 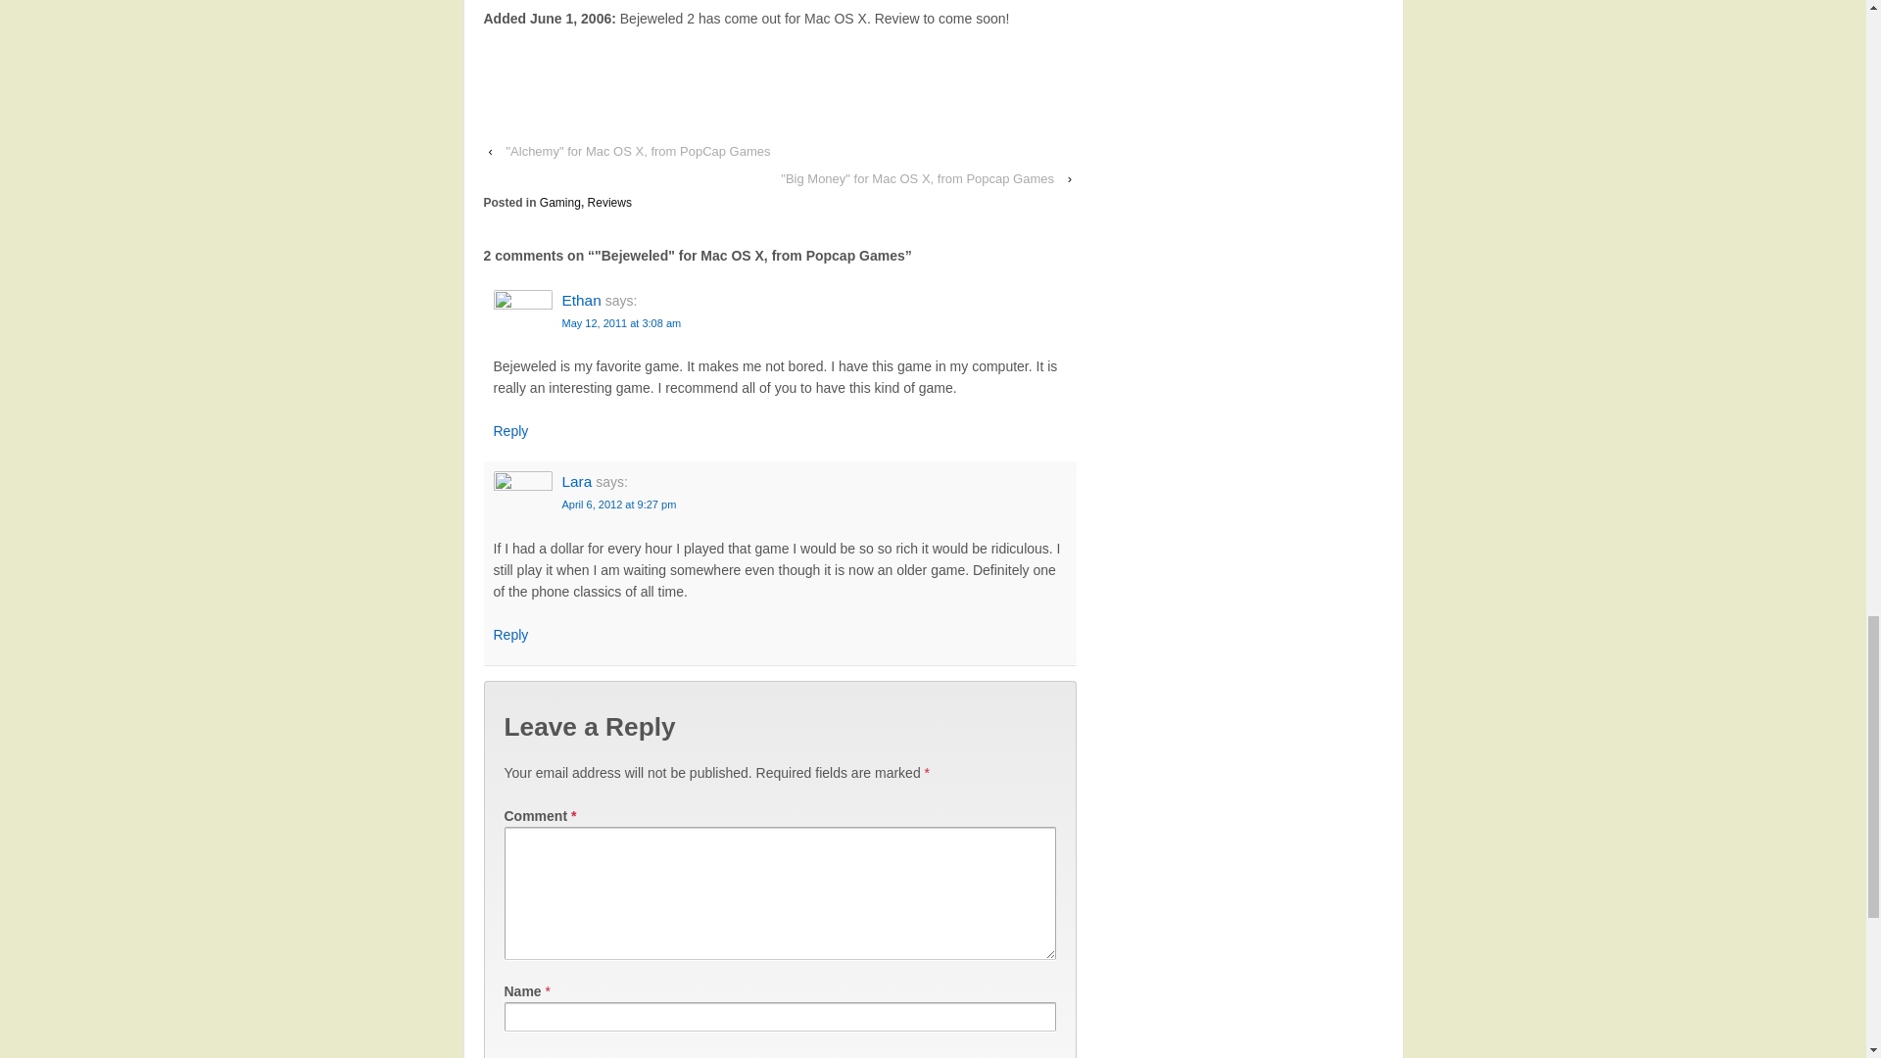 What do you see at coordinates (582, 300) in the screenshot?
I see `Ethan` at bounding box center [582, 300].